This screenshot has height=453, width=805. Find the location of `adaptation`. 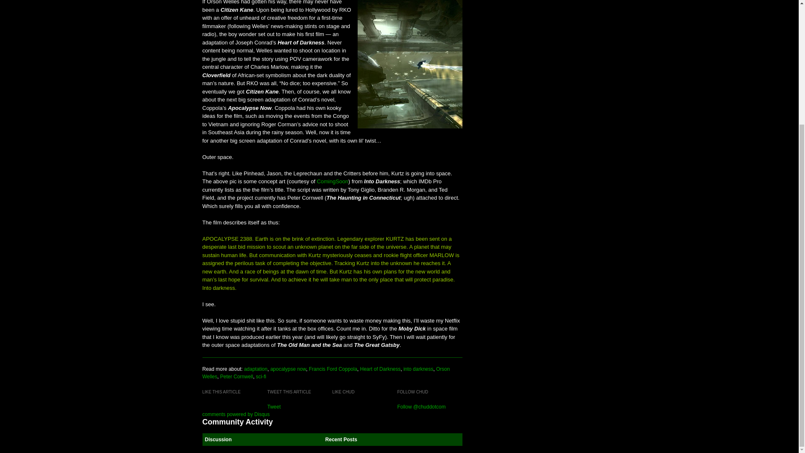

adaptation is located at coordinates (255, 369).